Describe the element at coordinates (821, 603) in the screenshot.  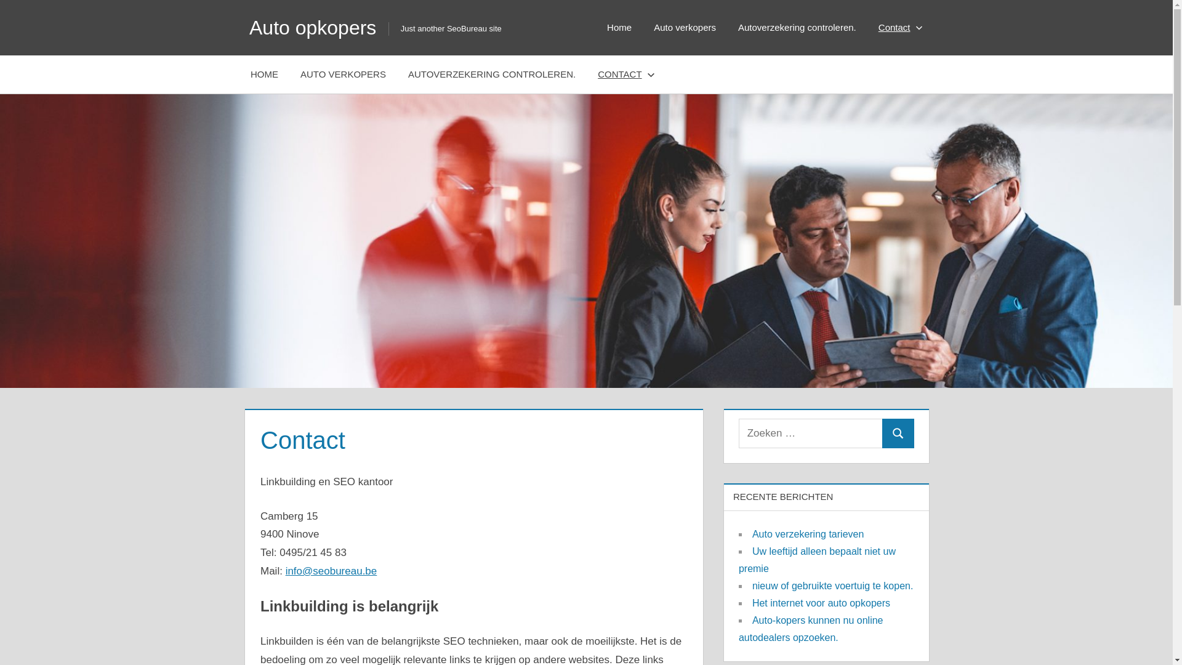
I see `Het internet voor auto opkopers` at that location.